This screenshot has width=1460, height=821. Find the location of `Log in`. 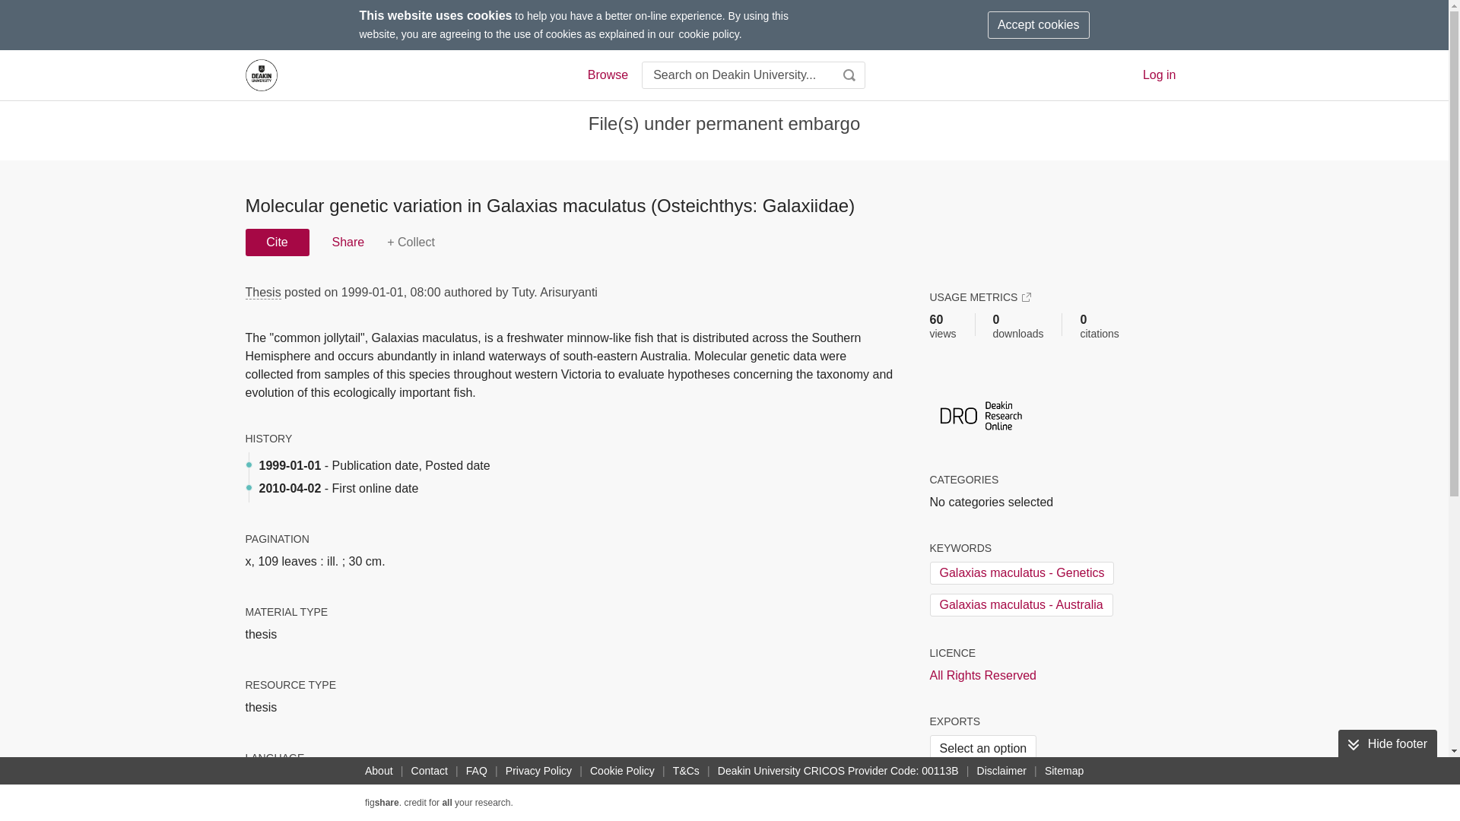

Log in is located at coordinates (1160, 74).